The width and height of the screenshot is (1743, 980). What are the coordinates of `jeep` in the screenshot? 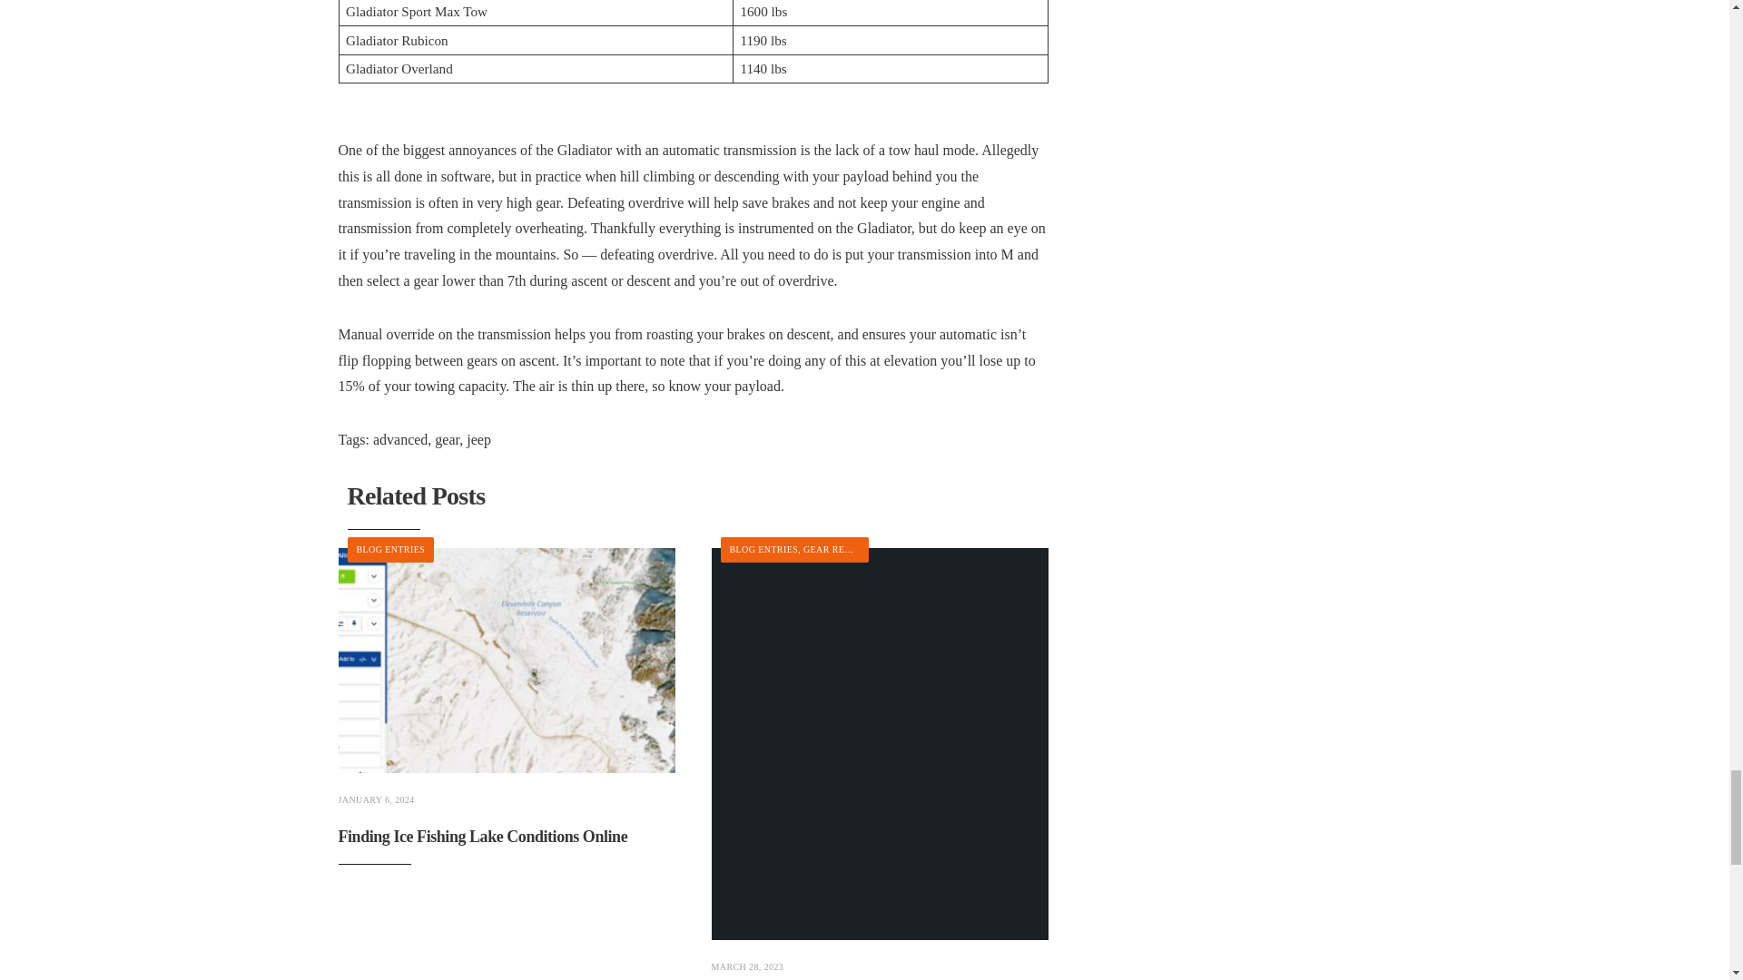 It's located at (479, 439).